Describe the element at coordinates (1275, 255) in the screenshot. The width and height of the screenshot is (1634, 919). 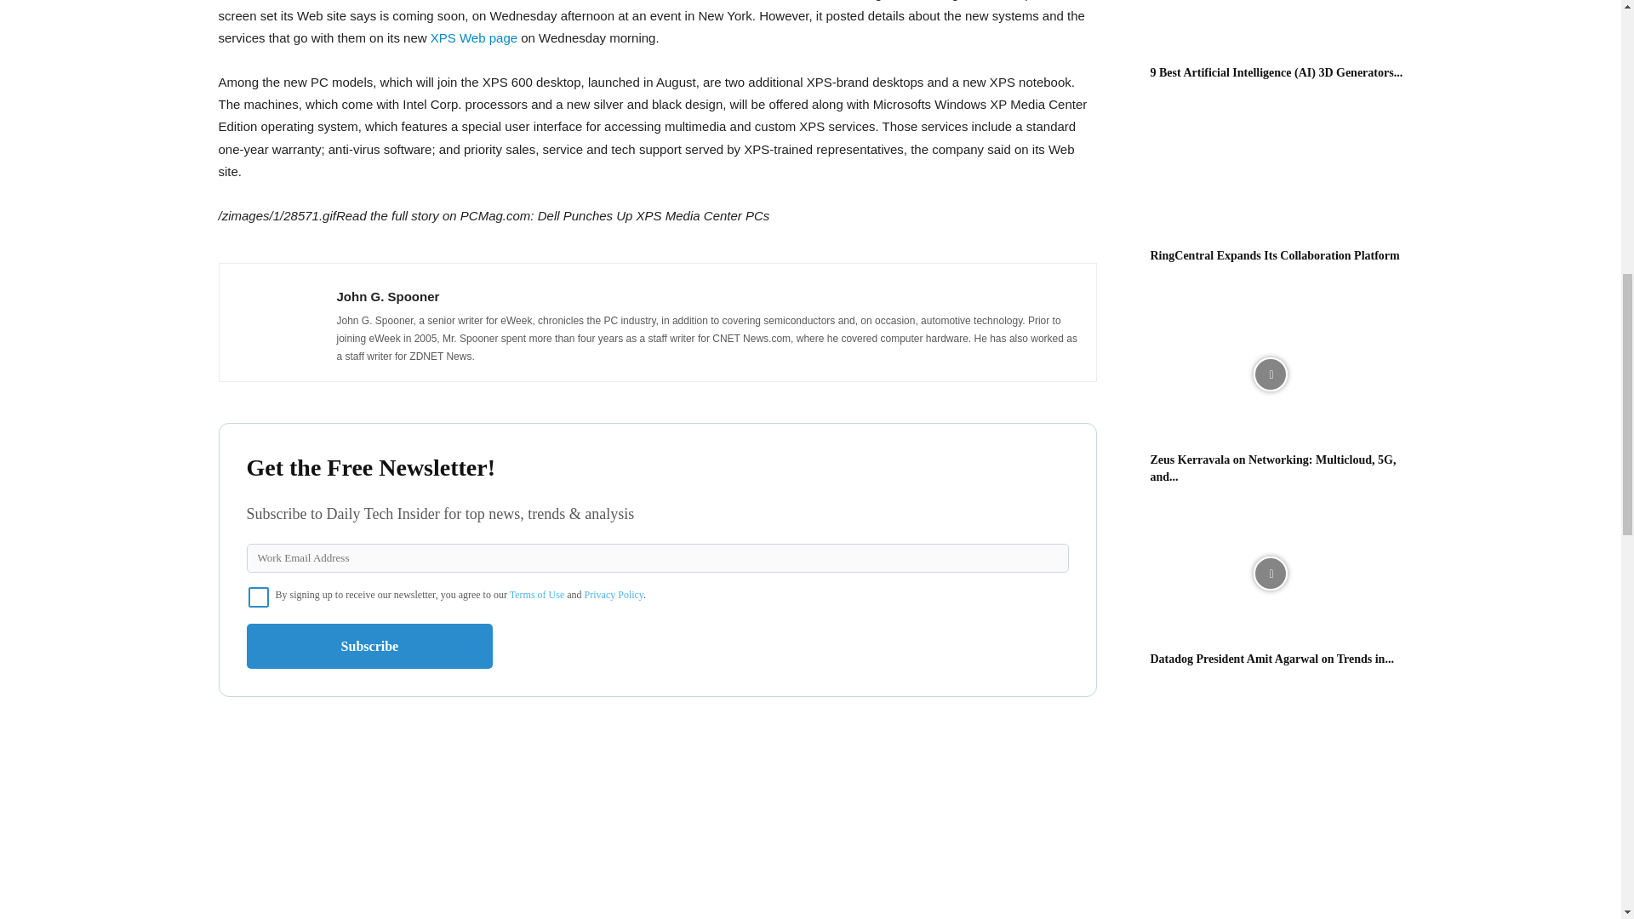
I see `RingCentral Expands Its Collaboration Platform` at that location.